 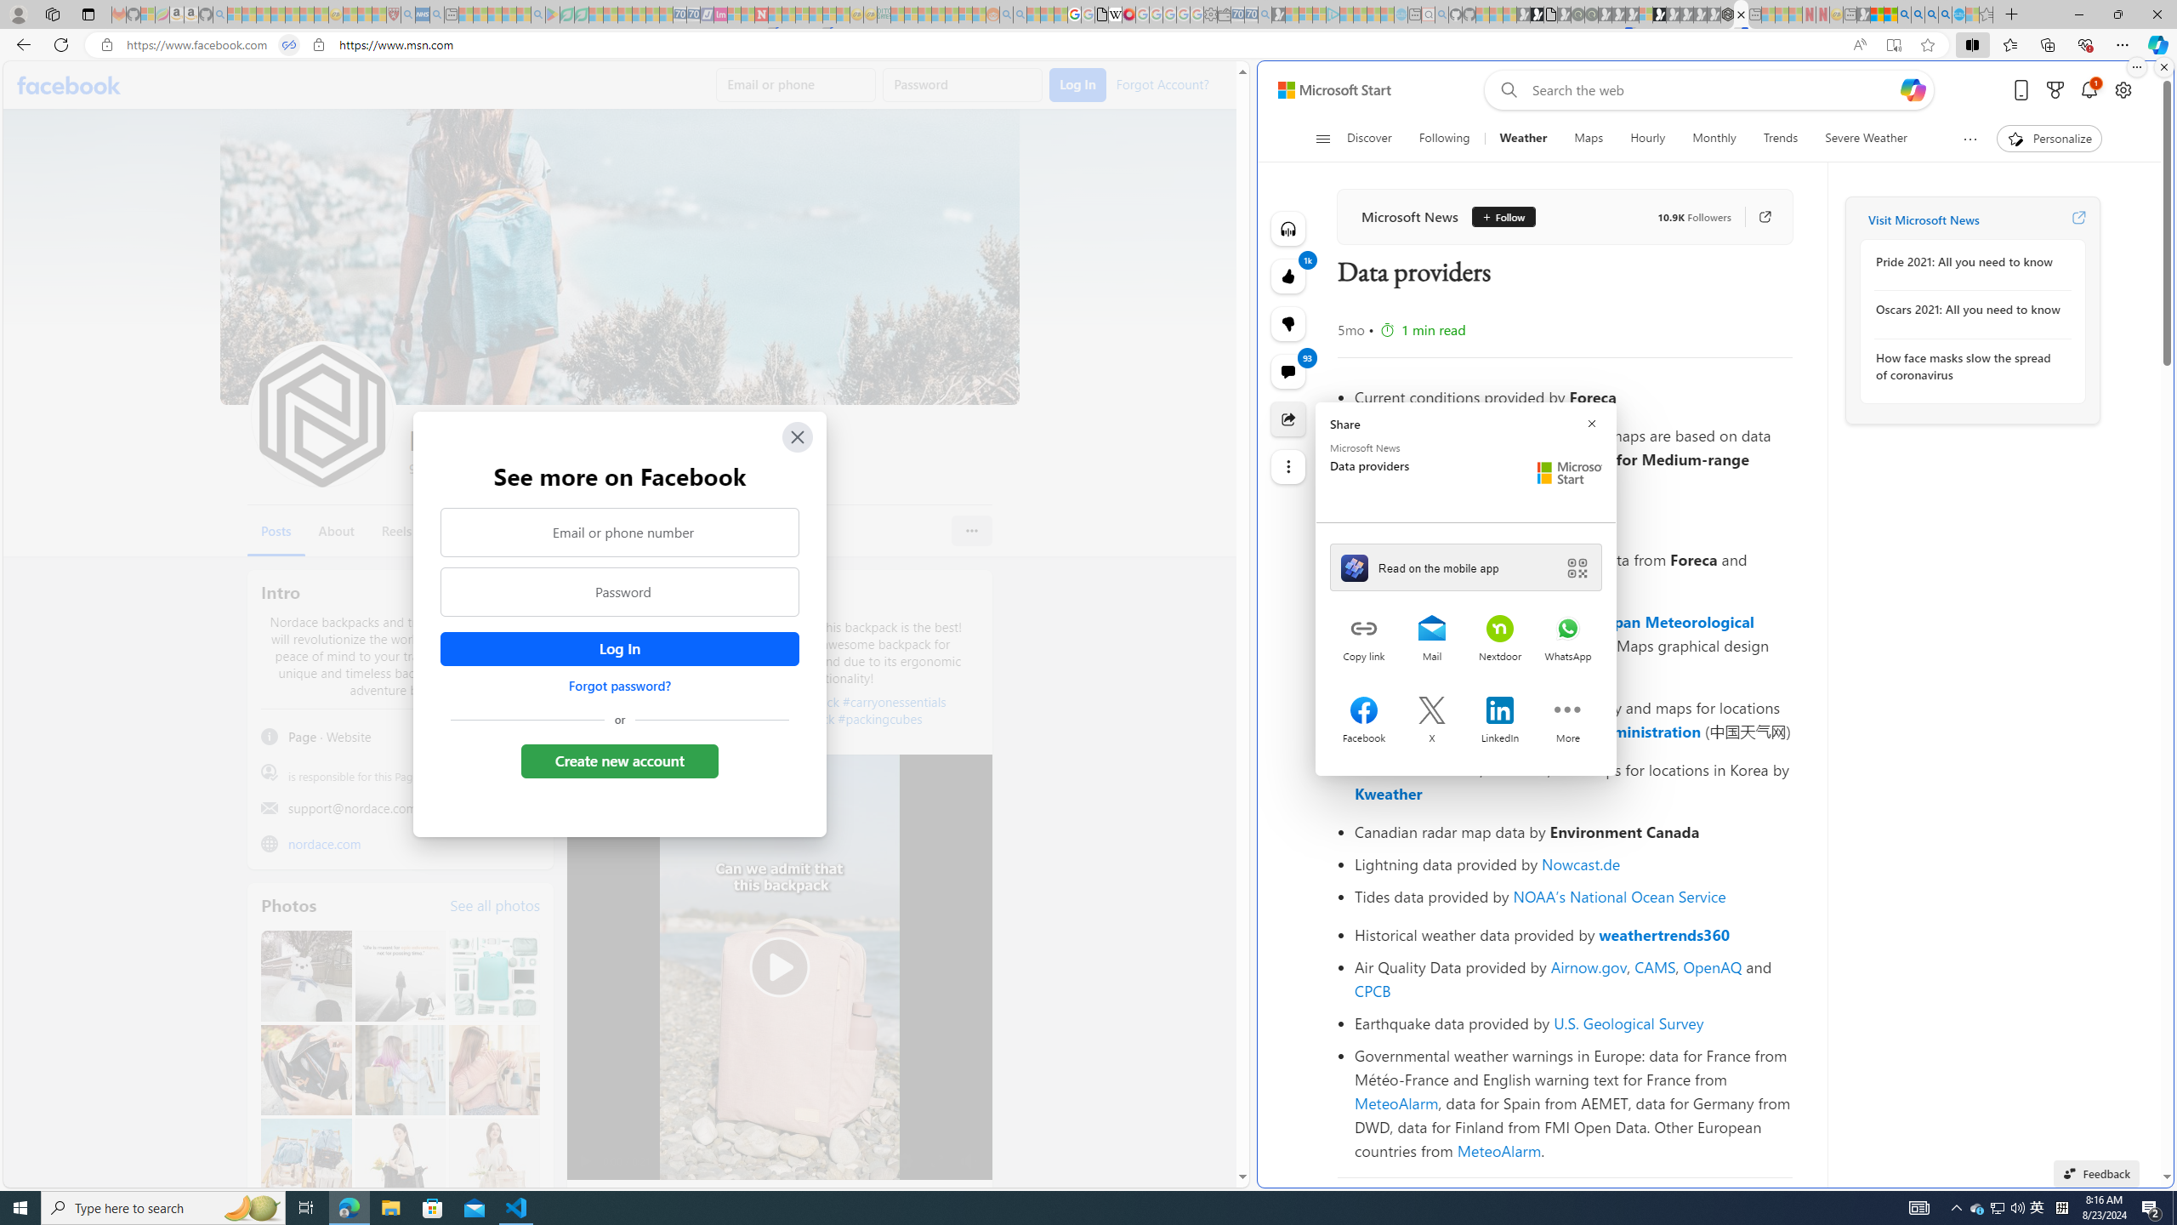 I want to click on 1k, so click(x=1289, y=323).